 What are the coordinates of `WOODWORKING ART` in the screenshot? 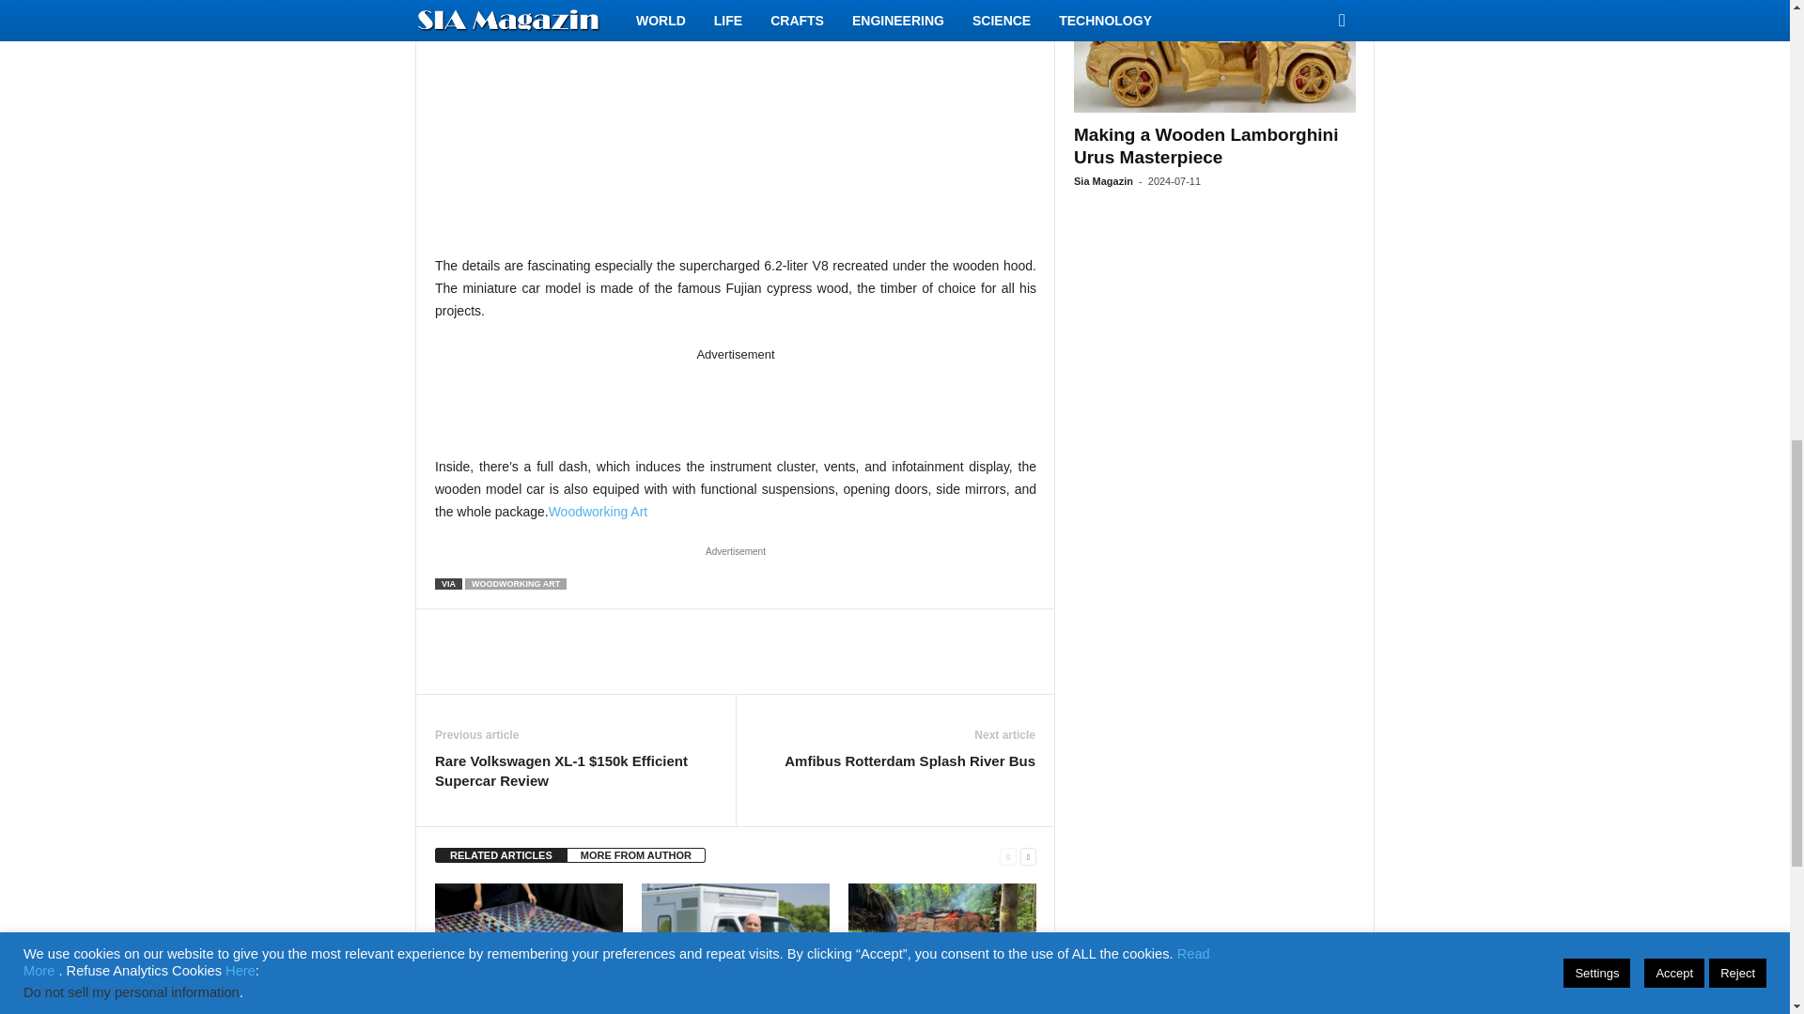 It's located at (515, 583).